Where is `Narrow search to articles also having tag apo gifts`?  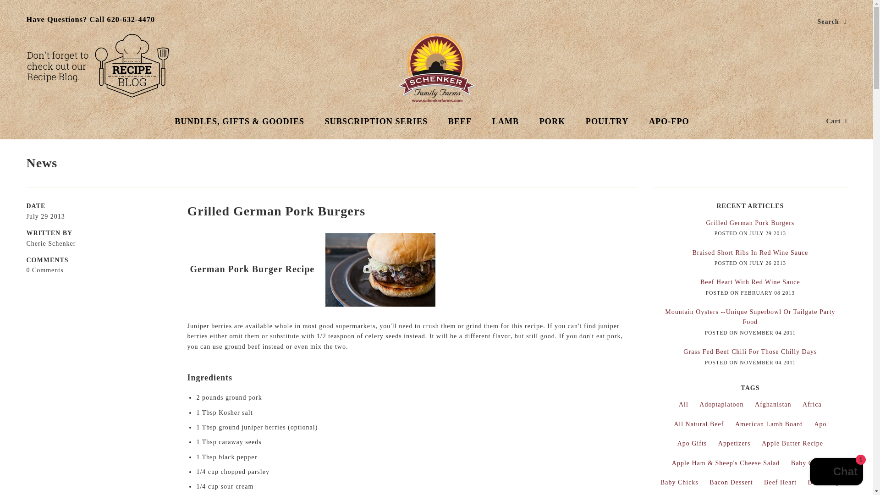 Narrow search to articles also having tag apo gifts is located at coordinates (692, 444).